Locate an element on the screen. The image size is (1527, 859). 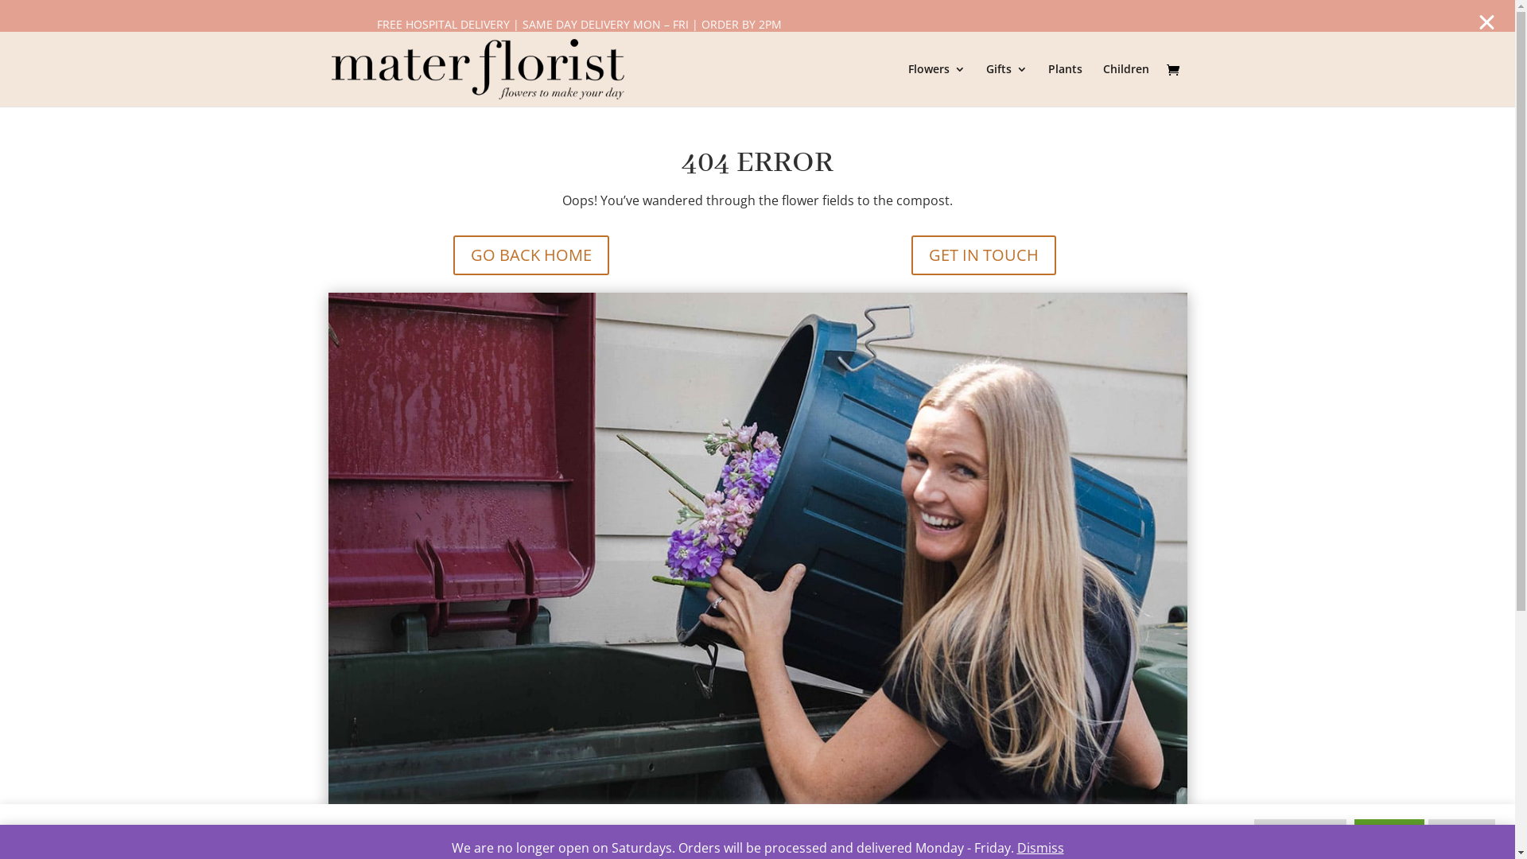
Privacy Policy is located at coordinates (539, 832).